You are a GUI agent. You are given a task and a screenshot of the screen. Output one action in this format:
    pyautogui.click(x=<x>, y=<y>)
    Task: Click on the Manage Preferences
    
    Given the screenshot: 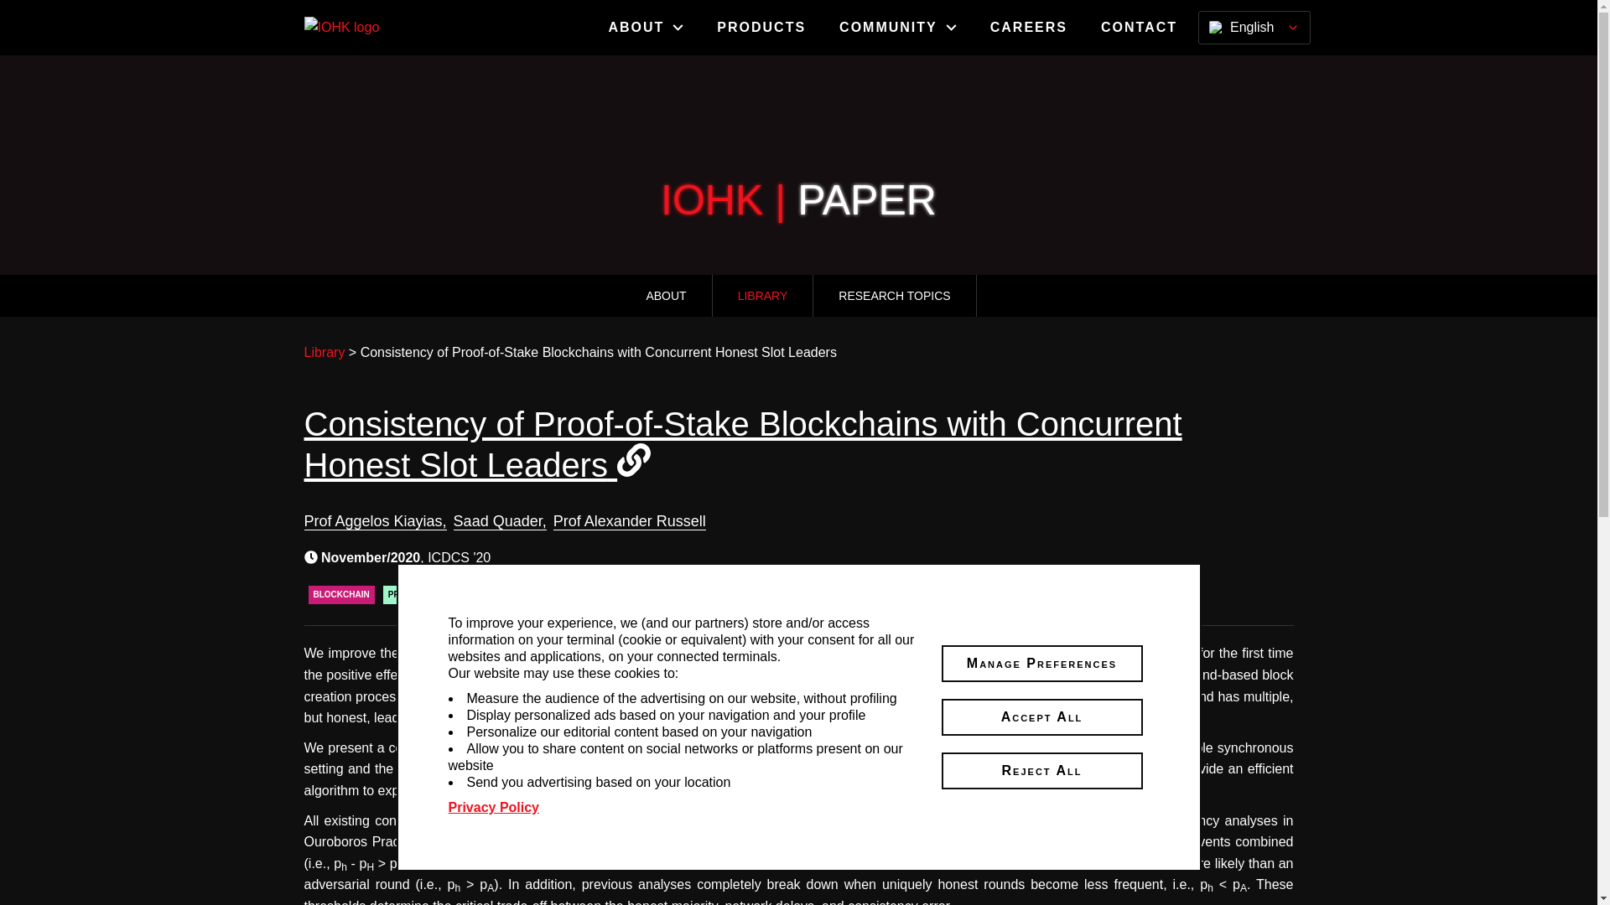 What is the action you would take?
    pyautogui.click(x=1041, y=664)
    